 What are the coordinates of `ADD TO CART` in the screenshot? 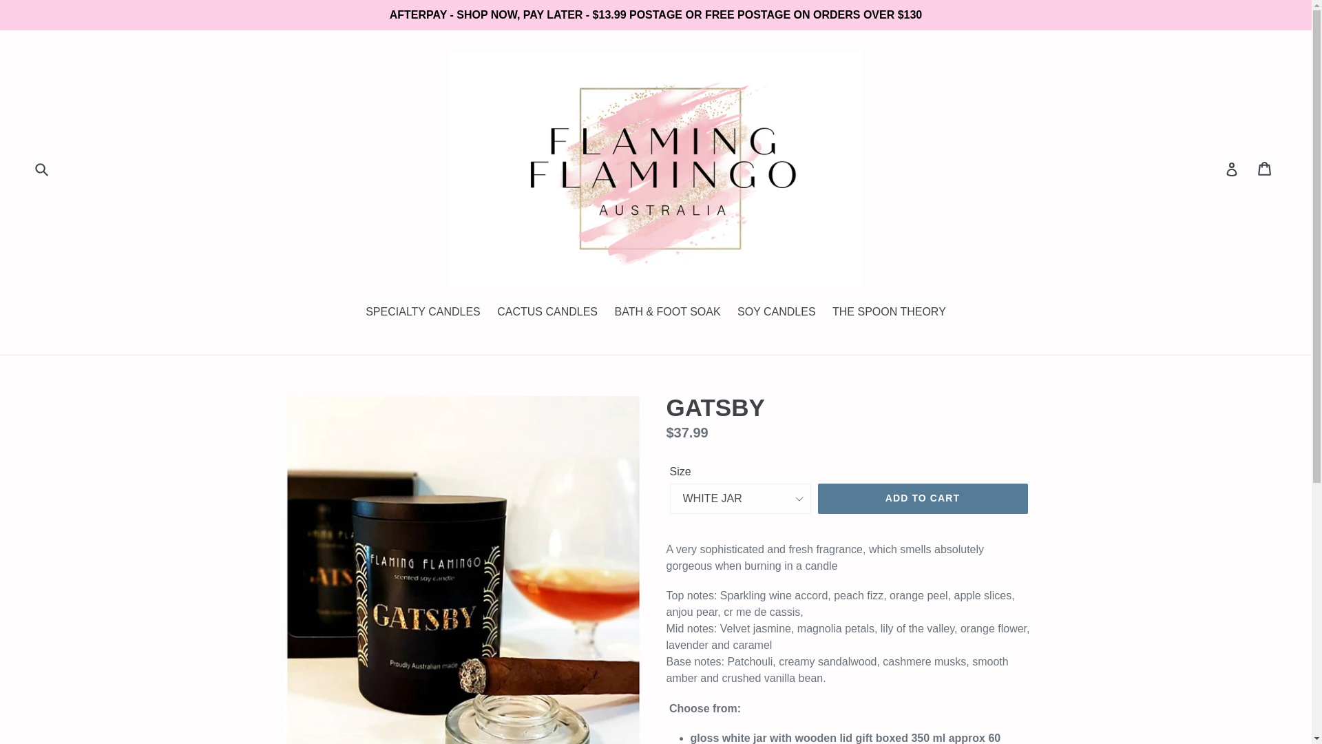 It's located at (923, 499).